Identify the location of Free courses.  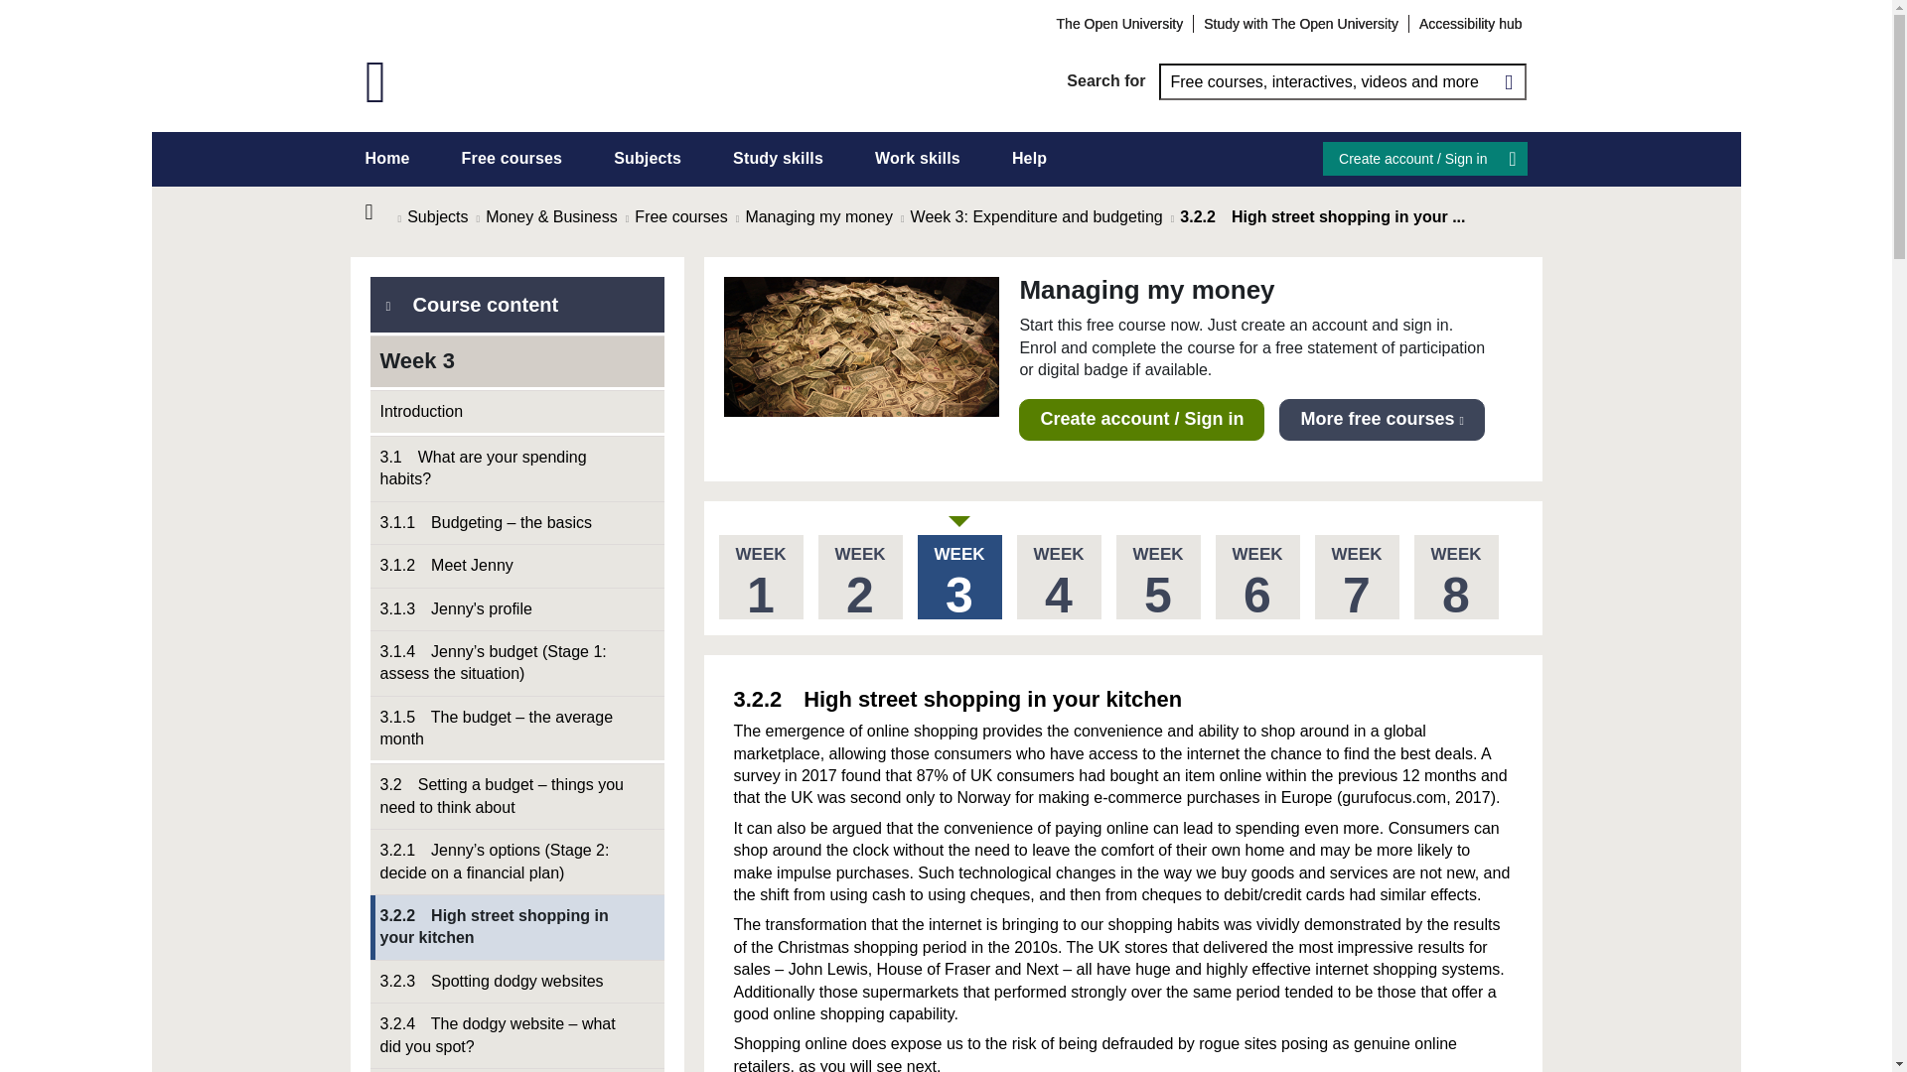
(512, 159).